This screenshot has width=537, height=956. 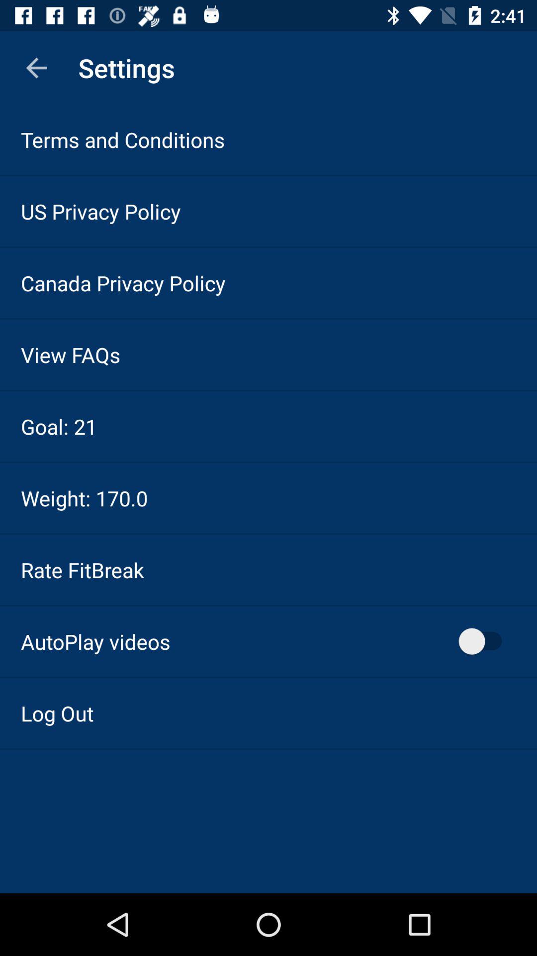 I want to click on flip to rate fitbreak item, so click(x=83, y=570).